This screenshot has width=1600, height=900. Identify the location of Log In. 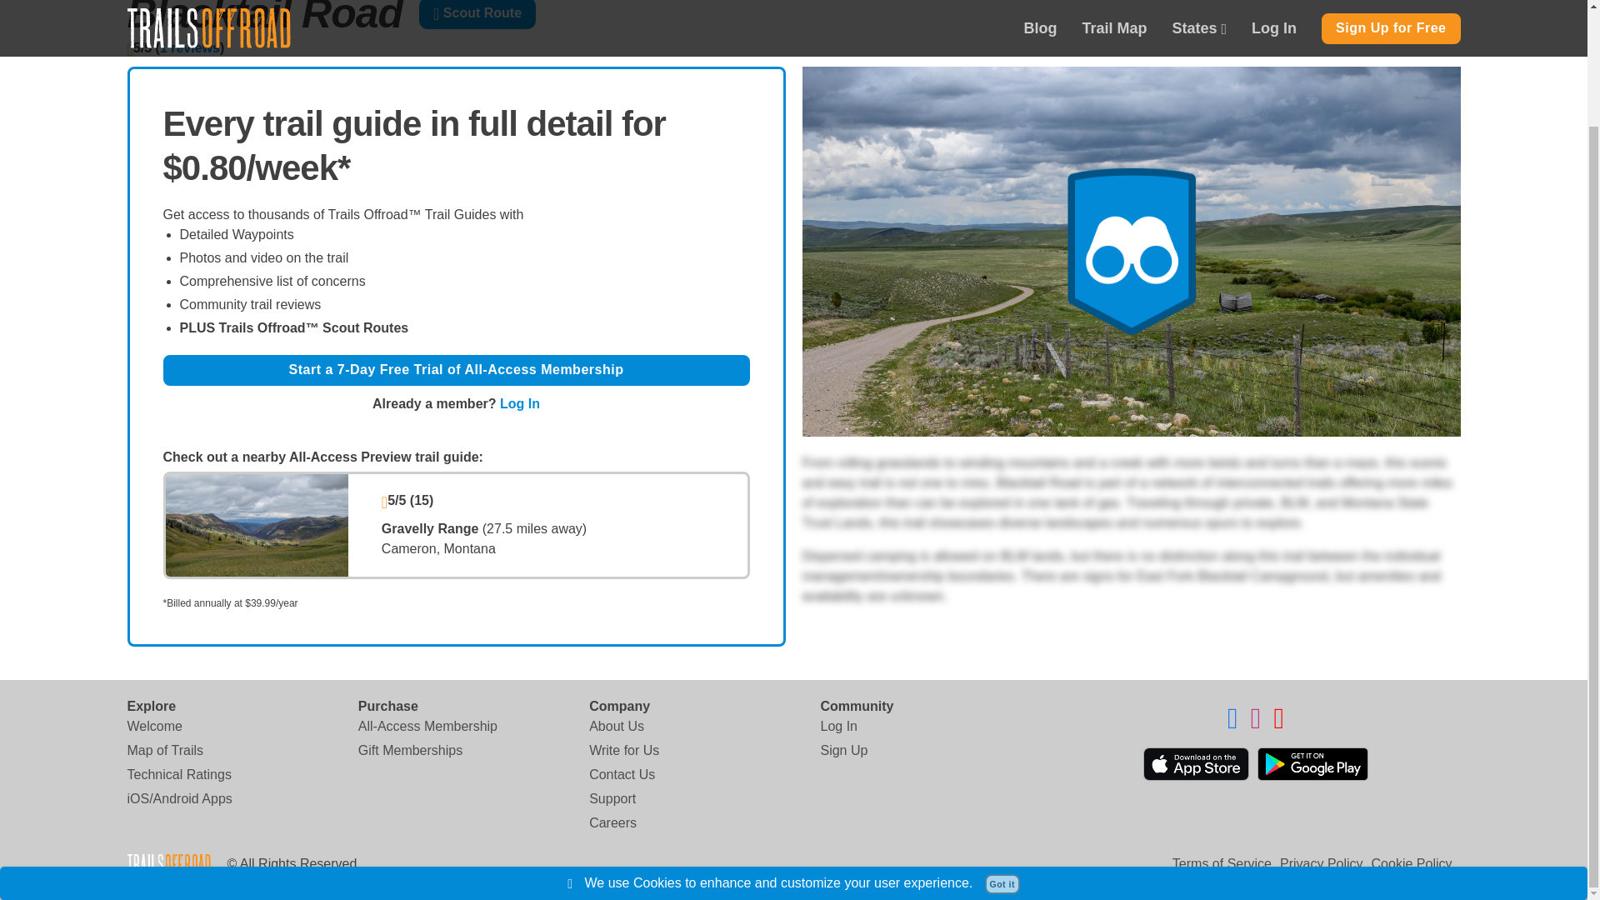
(837, 727).